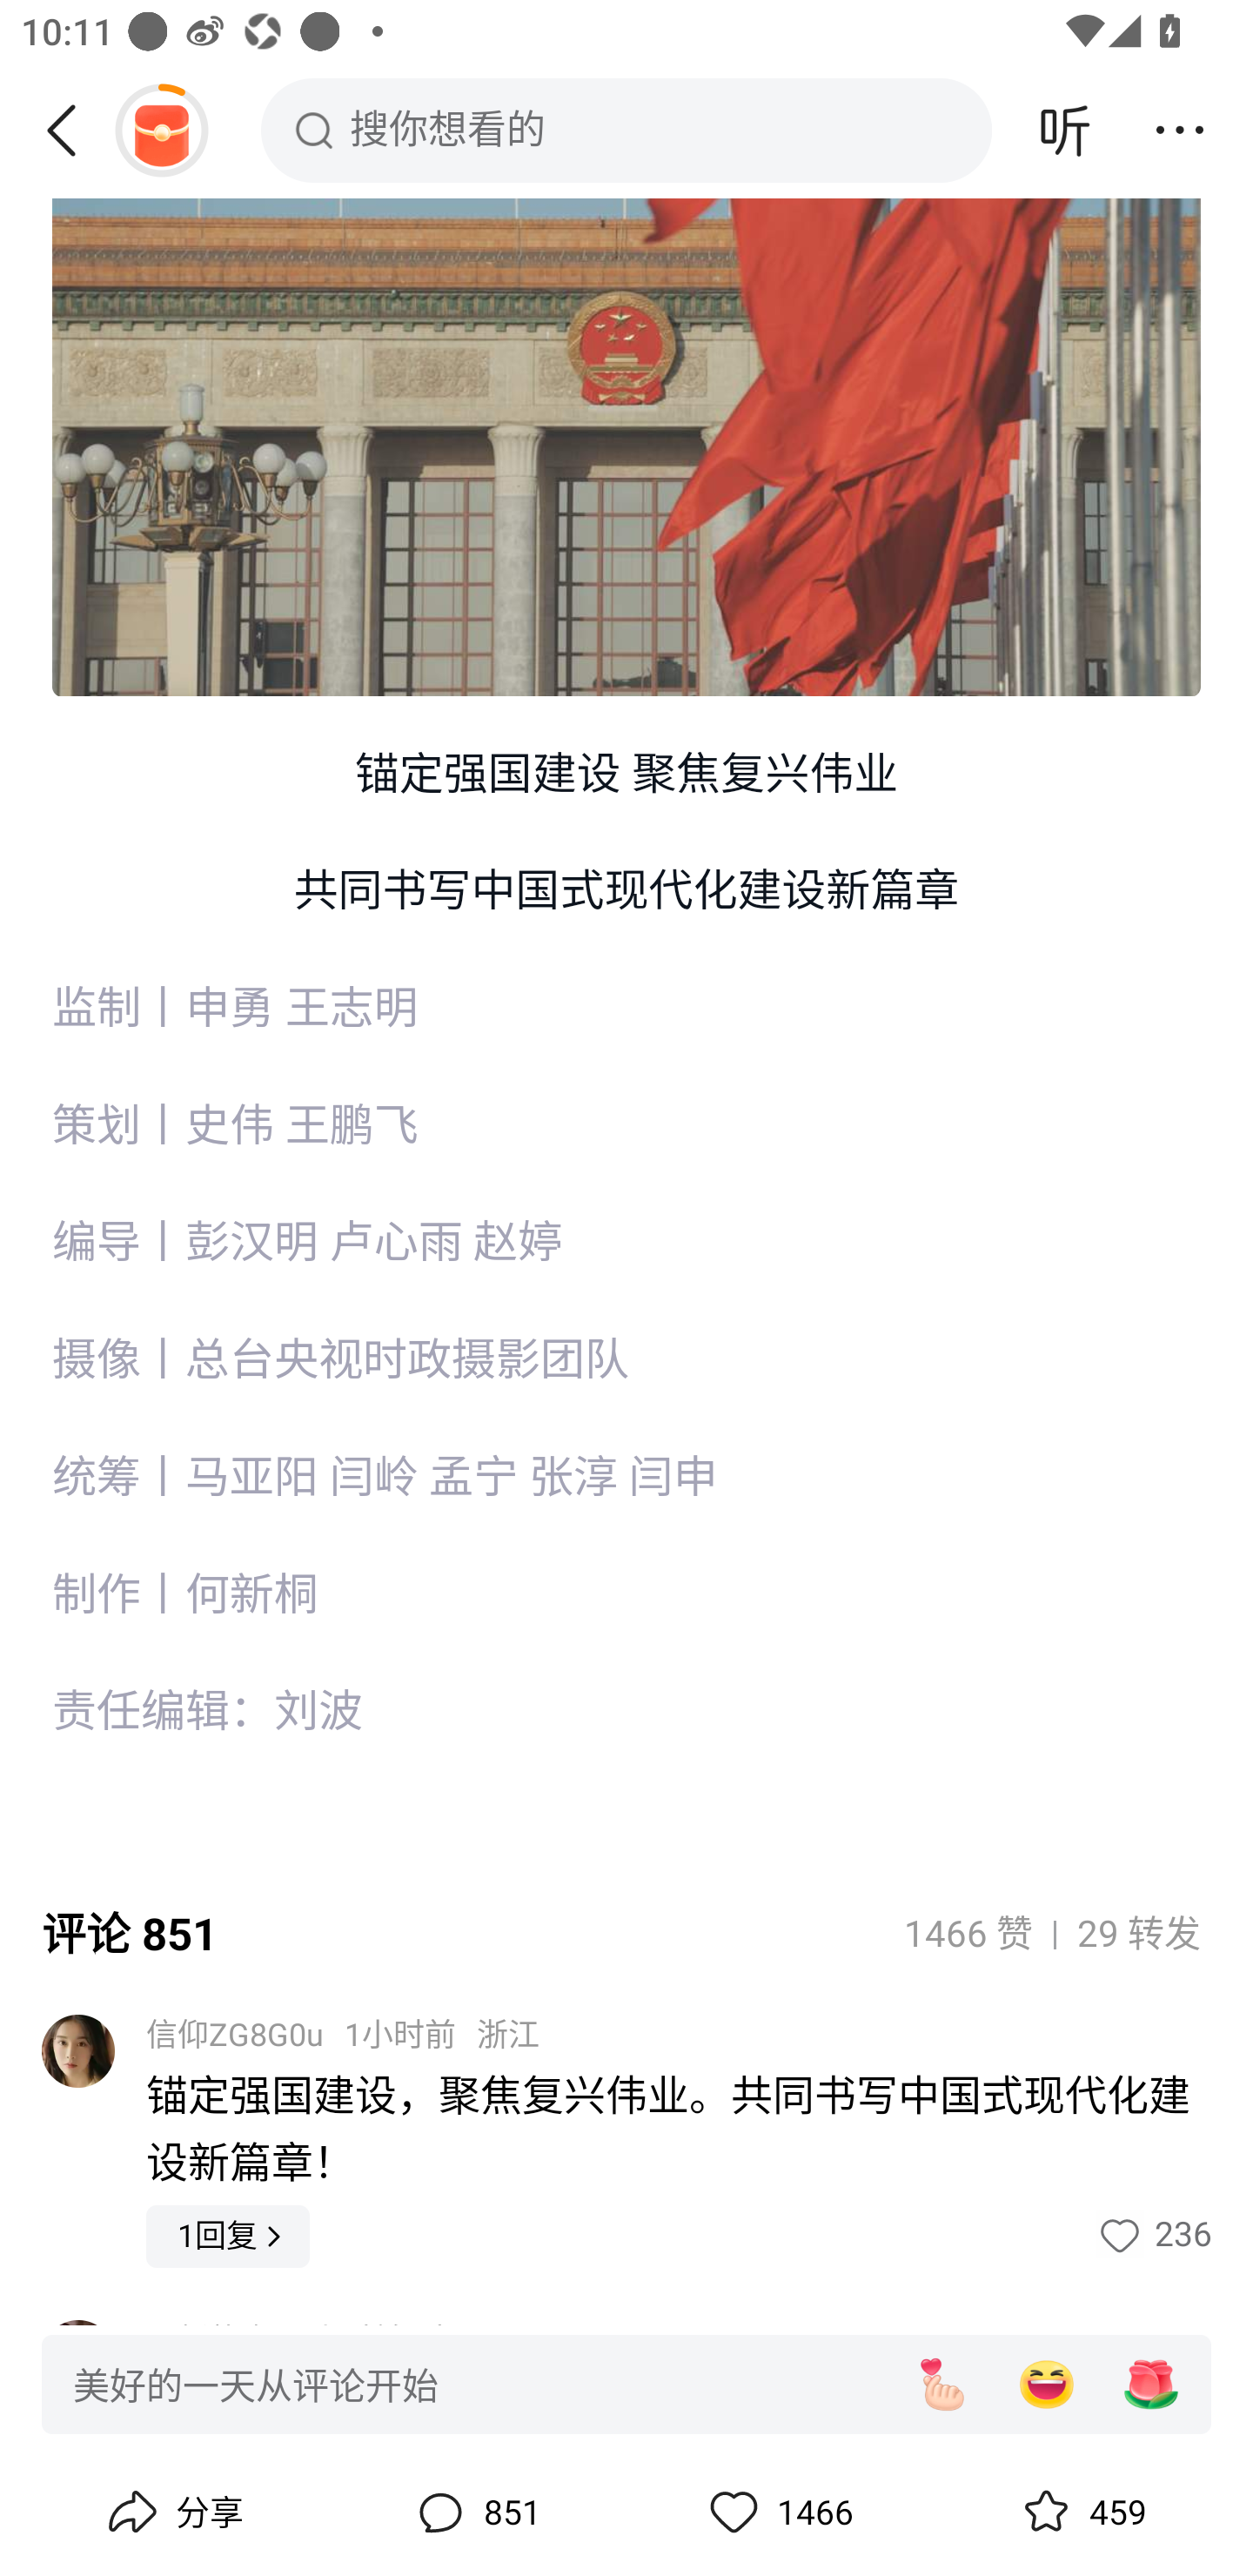 This screenshot has width=1253, height=2576. I want to click on 搜你想看的 搜索框，搜你想看的, so click(626, 130).